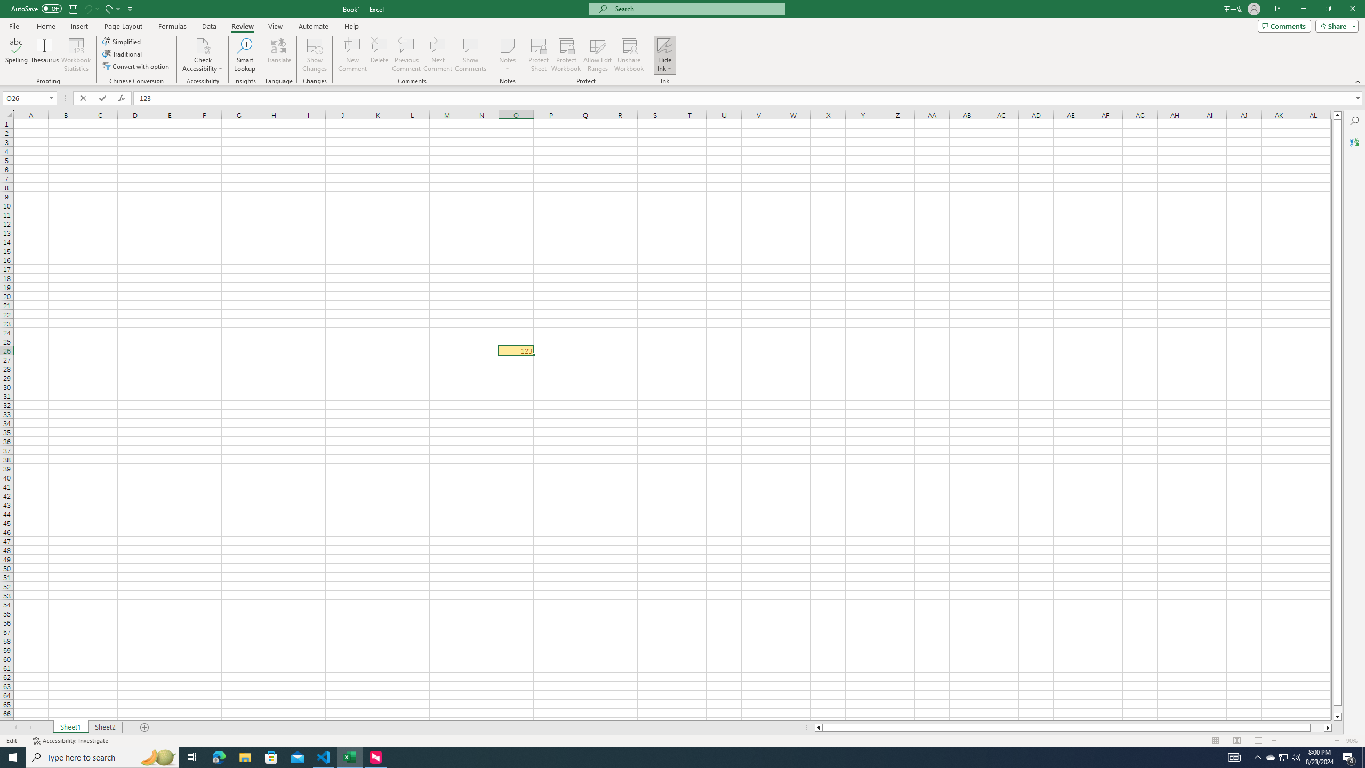 This screenshot has height=768, width=1365. Describe the element at coordinates (749, 98) in the screenshot. I see `Formula Bar` at that location.